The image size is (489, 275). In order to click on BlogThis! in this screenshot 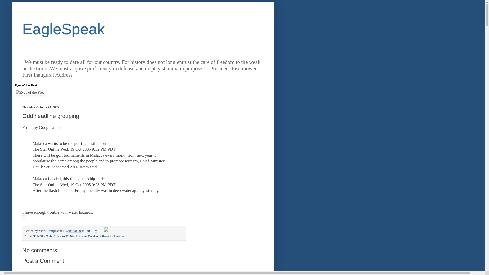, I will do `click(46, 236)`.